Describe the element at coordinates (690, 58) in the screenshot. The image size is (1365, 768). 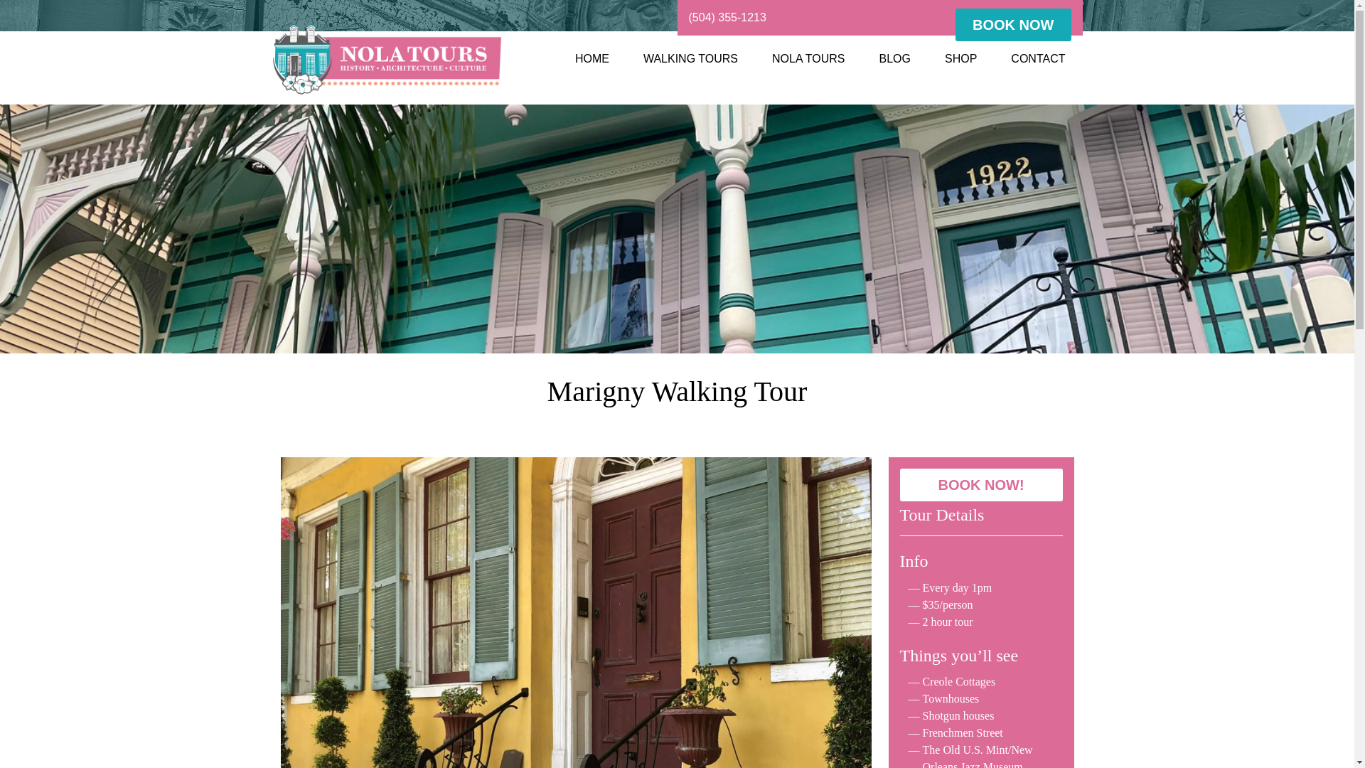
I see `WALKING TOURS` at that location.